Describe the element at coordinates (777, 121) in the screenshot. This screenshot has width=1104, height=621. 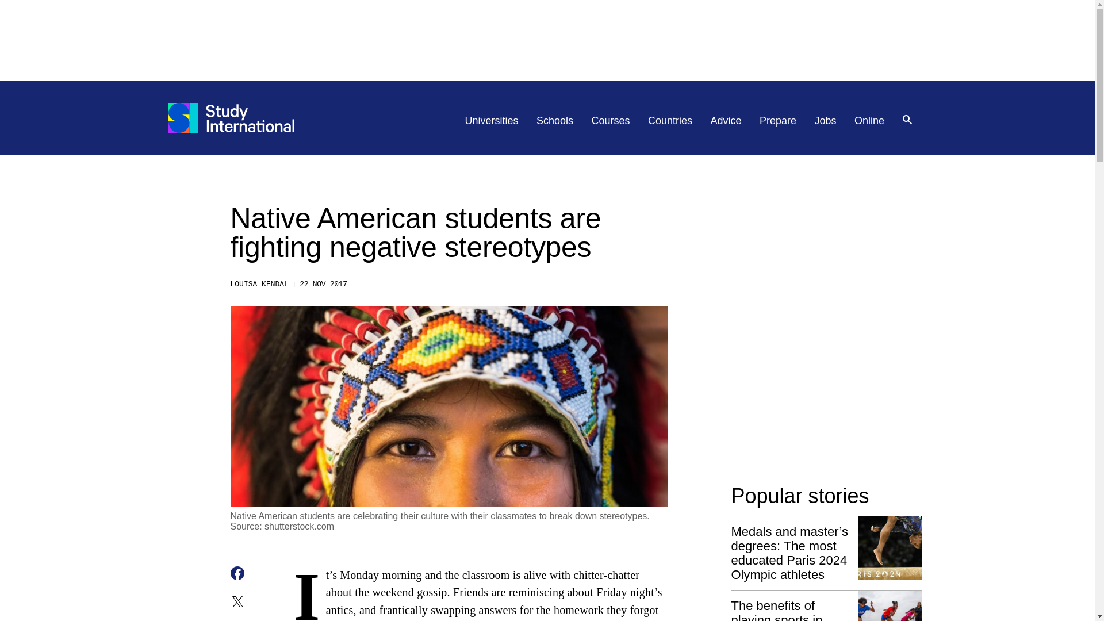
I see `Prepare` at that location.